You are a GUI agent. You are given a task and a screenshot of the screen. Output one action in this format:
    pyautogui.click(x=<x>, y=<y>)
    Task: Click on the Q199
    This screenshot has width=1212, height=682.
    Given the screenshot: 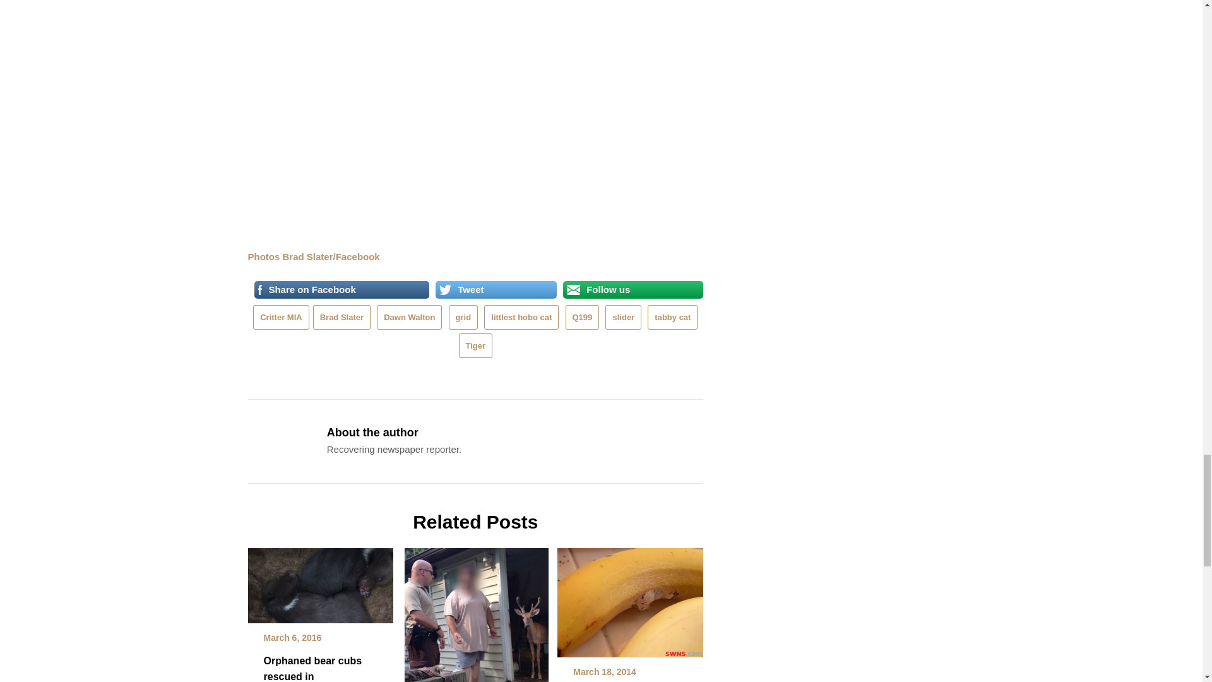 What is the action you would take?
    pyautogui.click(x=583, y=317)
    